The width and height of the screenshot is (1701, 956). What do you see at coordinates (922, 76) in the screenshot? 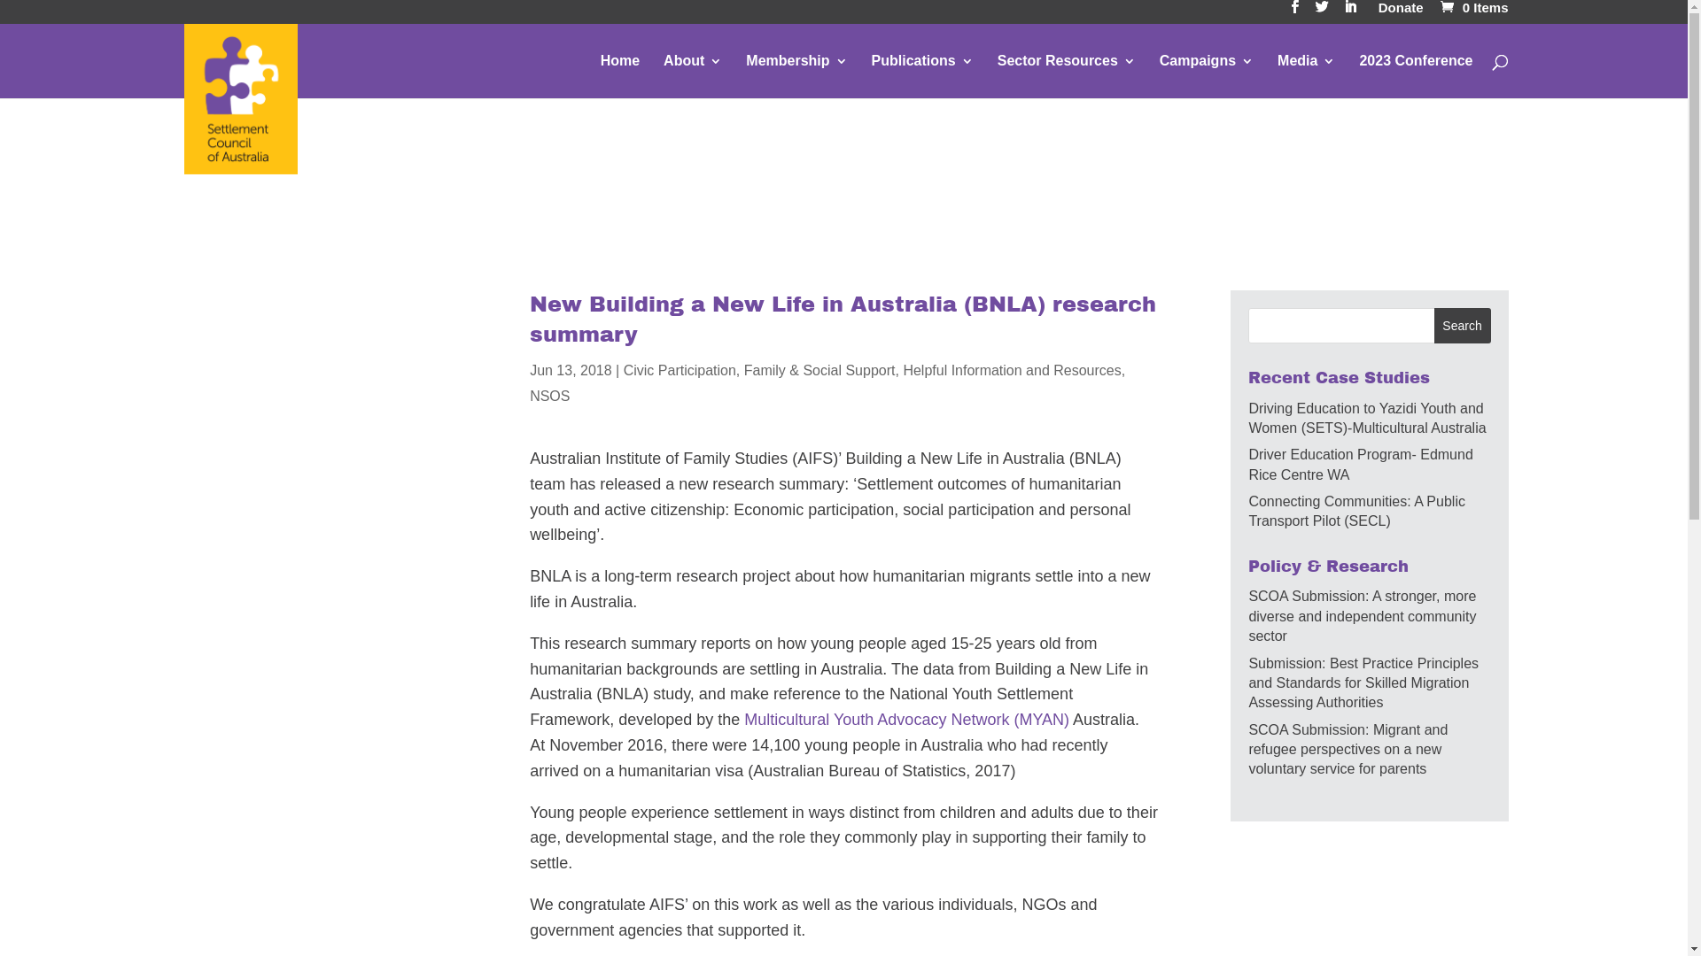
I see `Publications` at bounding box center [922, 76].